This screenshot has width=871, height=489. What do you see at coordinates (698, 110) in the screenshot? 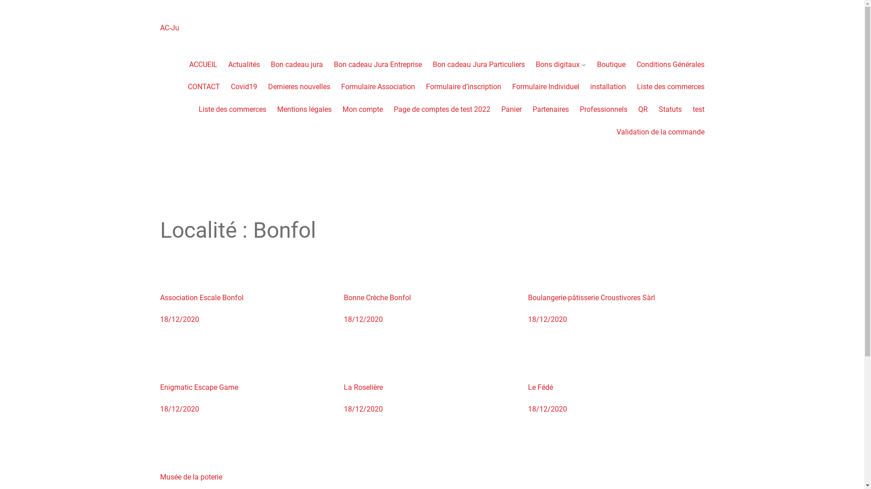
I see `test` at bounding box center [698, 110].